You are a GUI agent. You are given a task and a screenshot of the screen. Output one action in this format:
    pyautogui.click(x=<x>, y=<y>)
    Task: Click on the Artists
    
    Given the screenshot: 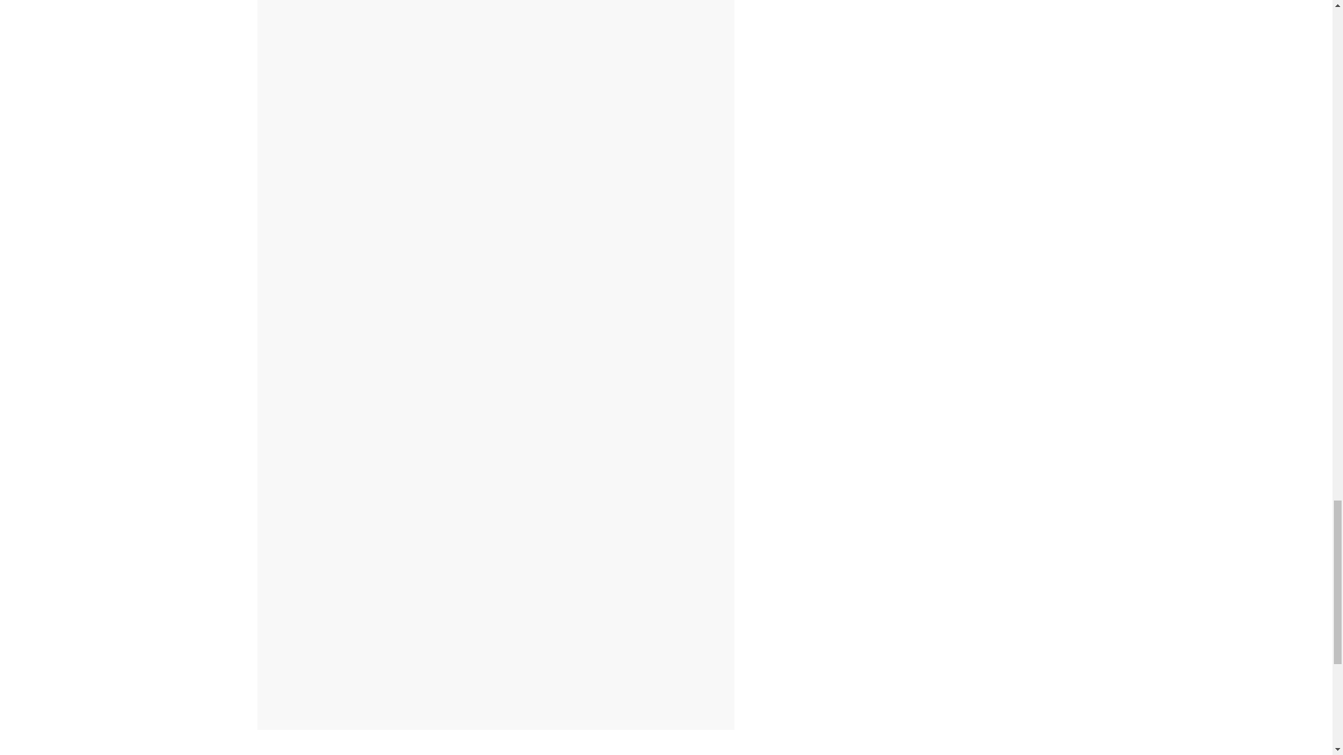 What is the action you would take?
    pyautogui.click(x=283, y=236)
    